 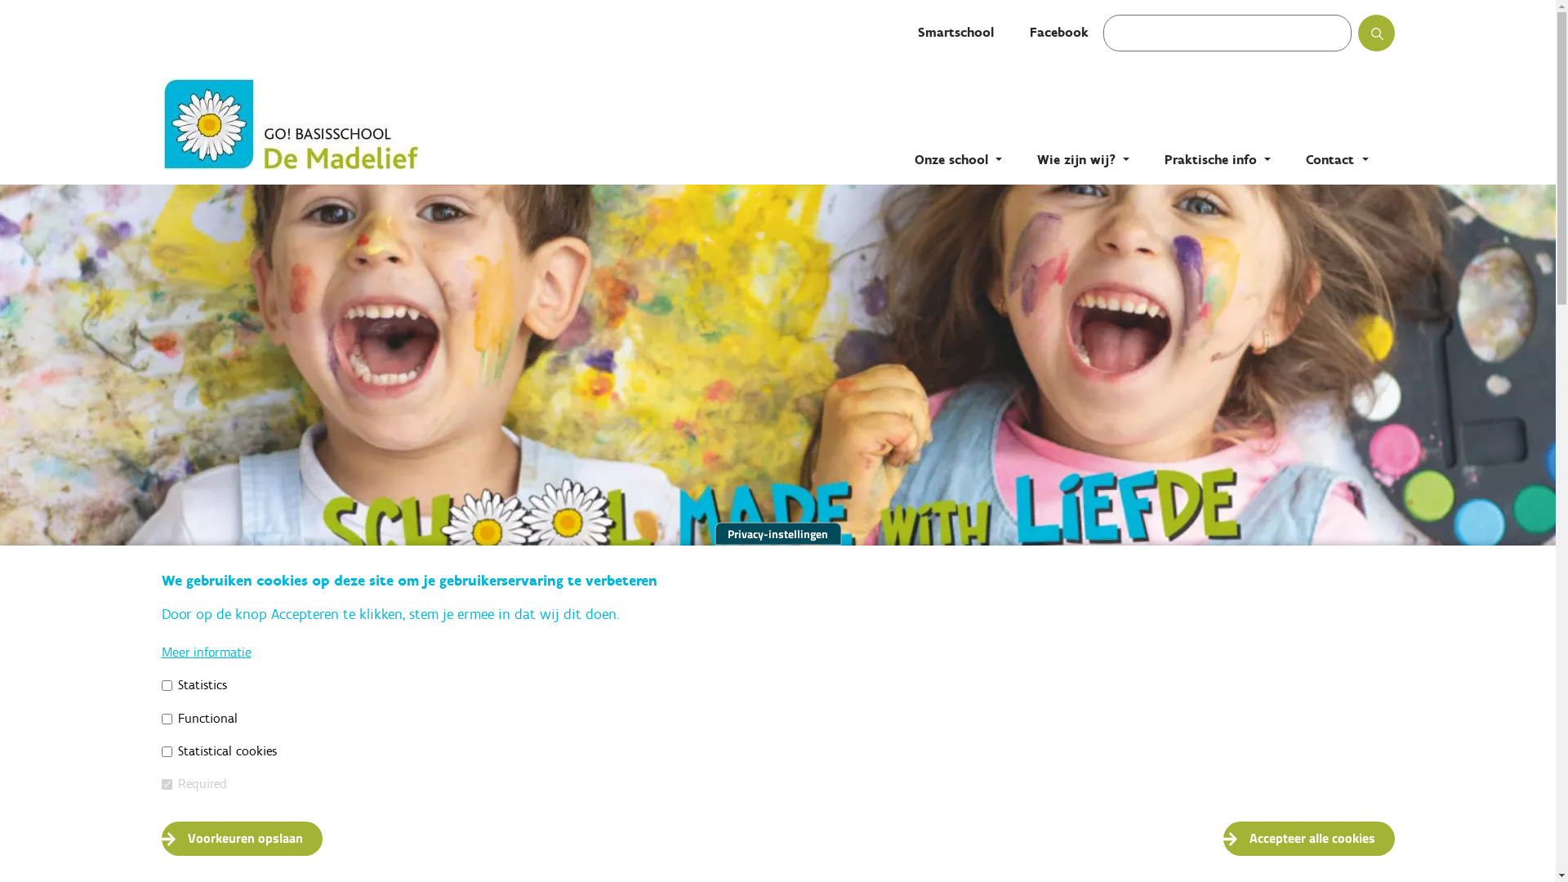 I want to click on Privacy-instellingen, so click(x=777, y=534).